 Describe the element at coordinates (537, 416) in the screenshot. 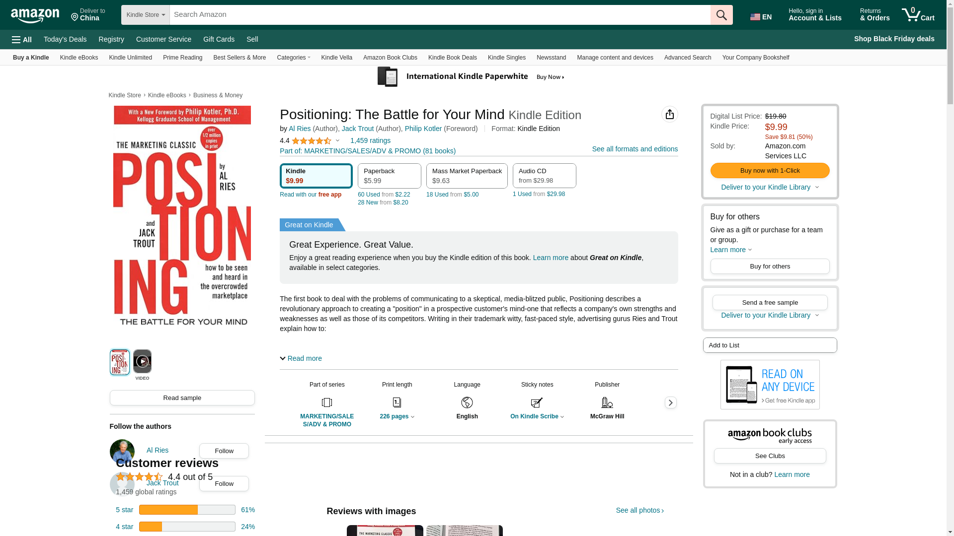

I see `On Kindle Scribe` at that location.